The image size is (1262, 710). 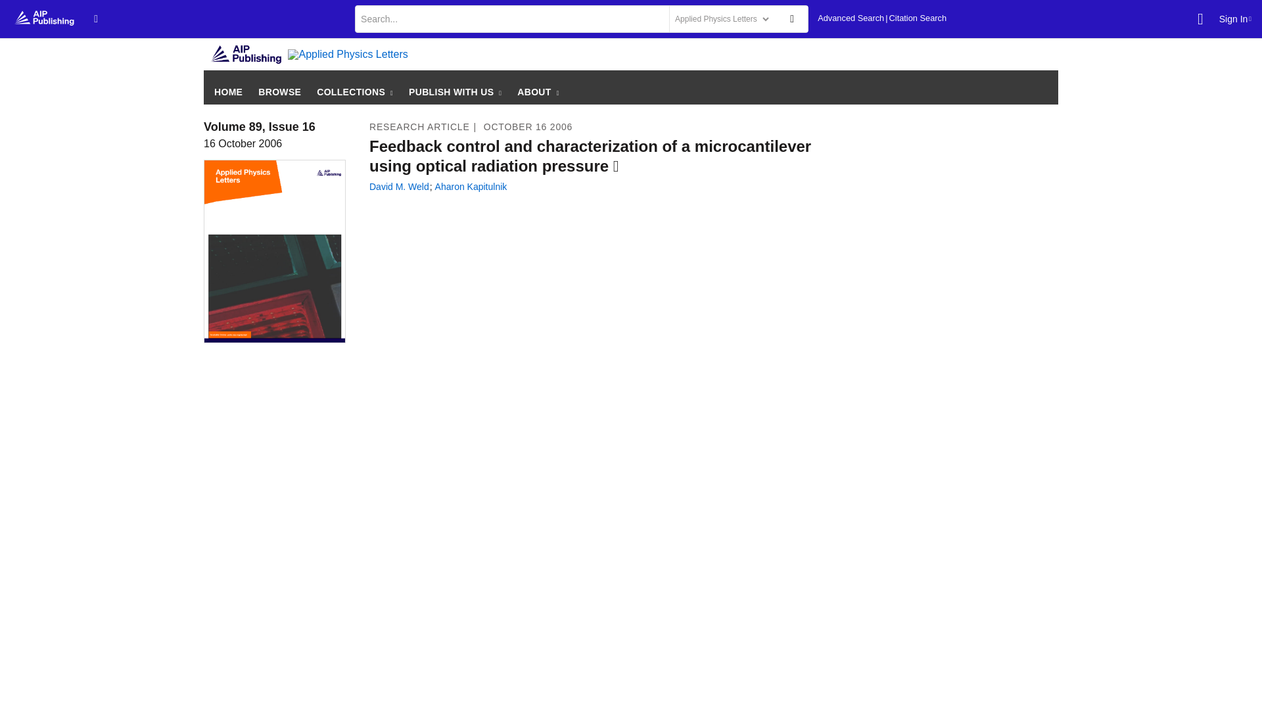 What do you see at coordinates (1235, 18) in the screenshot?
I see `Sign In` at bounding box center [1235, 18].